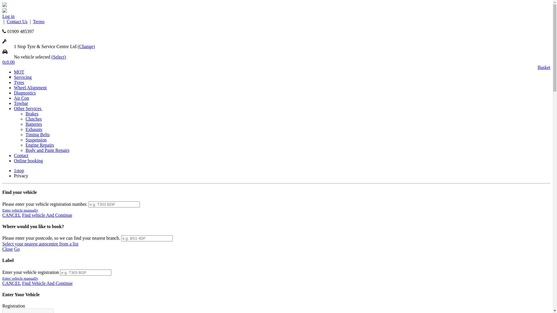 This screenshot has height=313, width=557. I want to click on Go, so click(17, 249).